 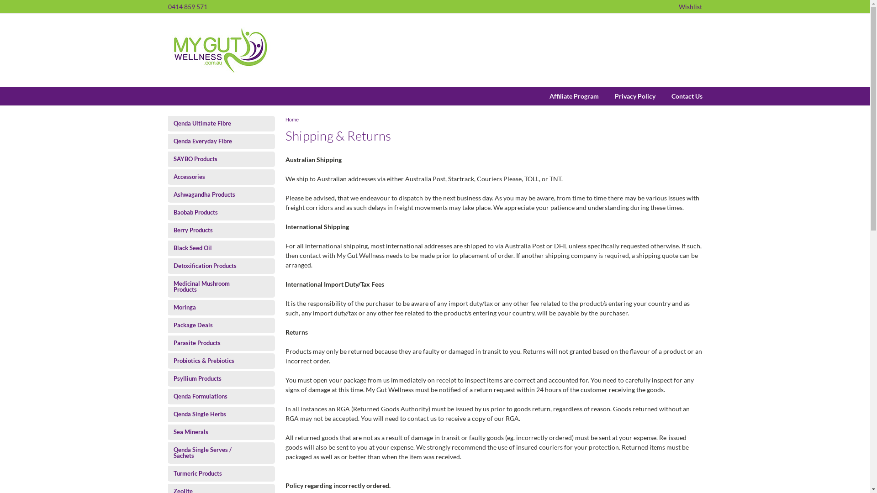 I want to click on Medicinal Mushroom Products, so click(x=214, y=287).